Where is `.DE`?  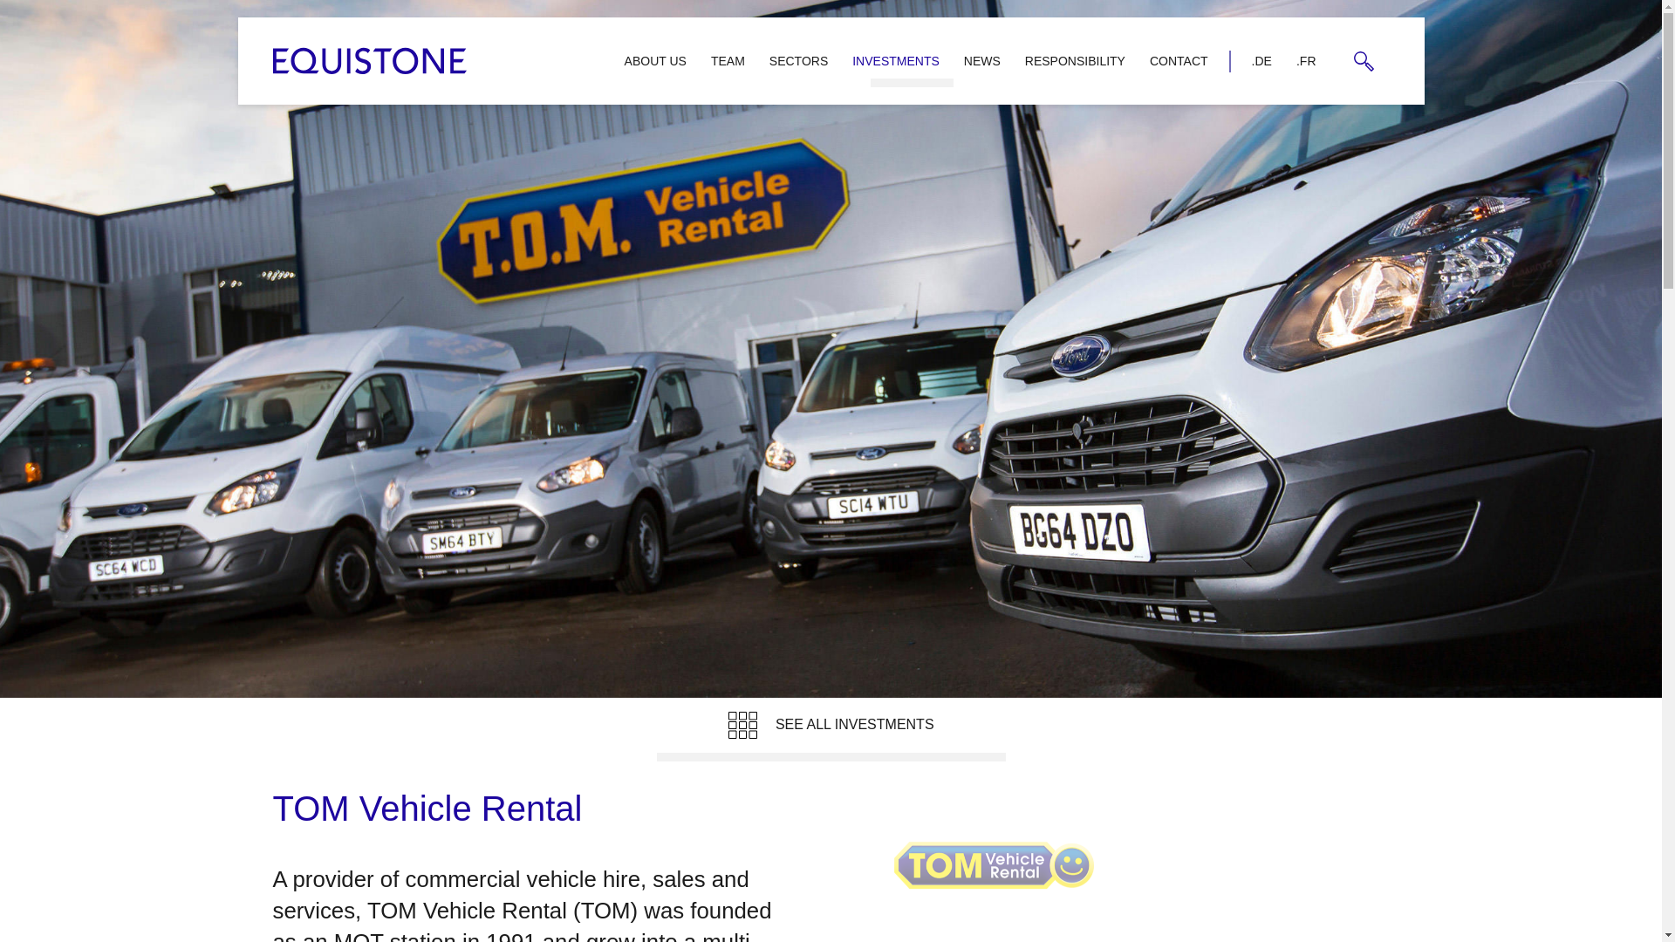 .DE is located at coordinates (1261, 60).